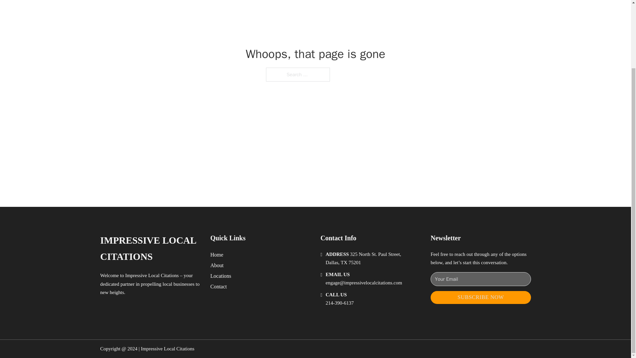  What do you see at coordinates (217, 265) in the screenshot?
I see `About` at bounding box center [217, 265].